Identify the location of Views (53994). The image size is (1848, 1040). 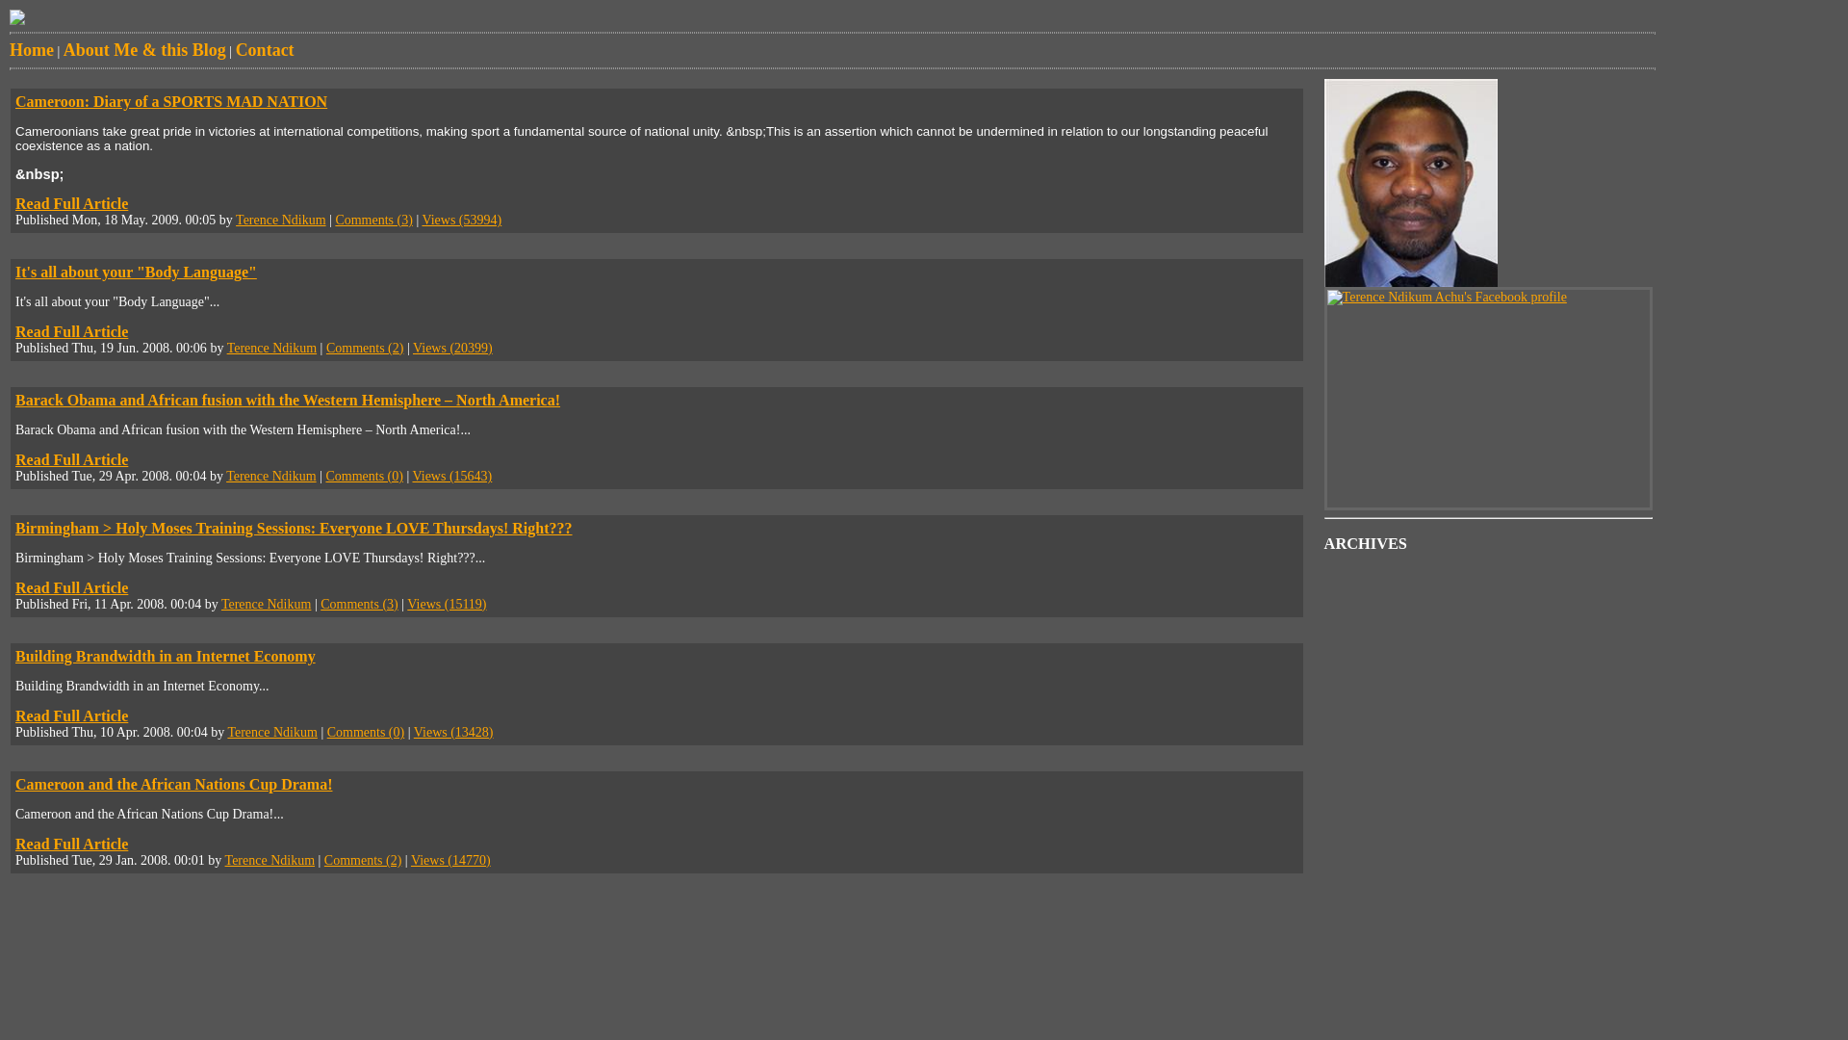
(462, 220).